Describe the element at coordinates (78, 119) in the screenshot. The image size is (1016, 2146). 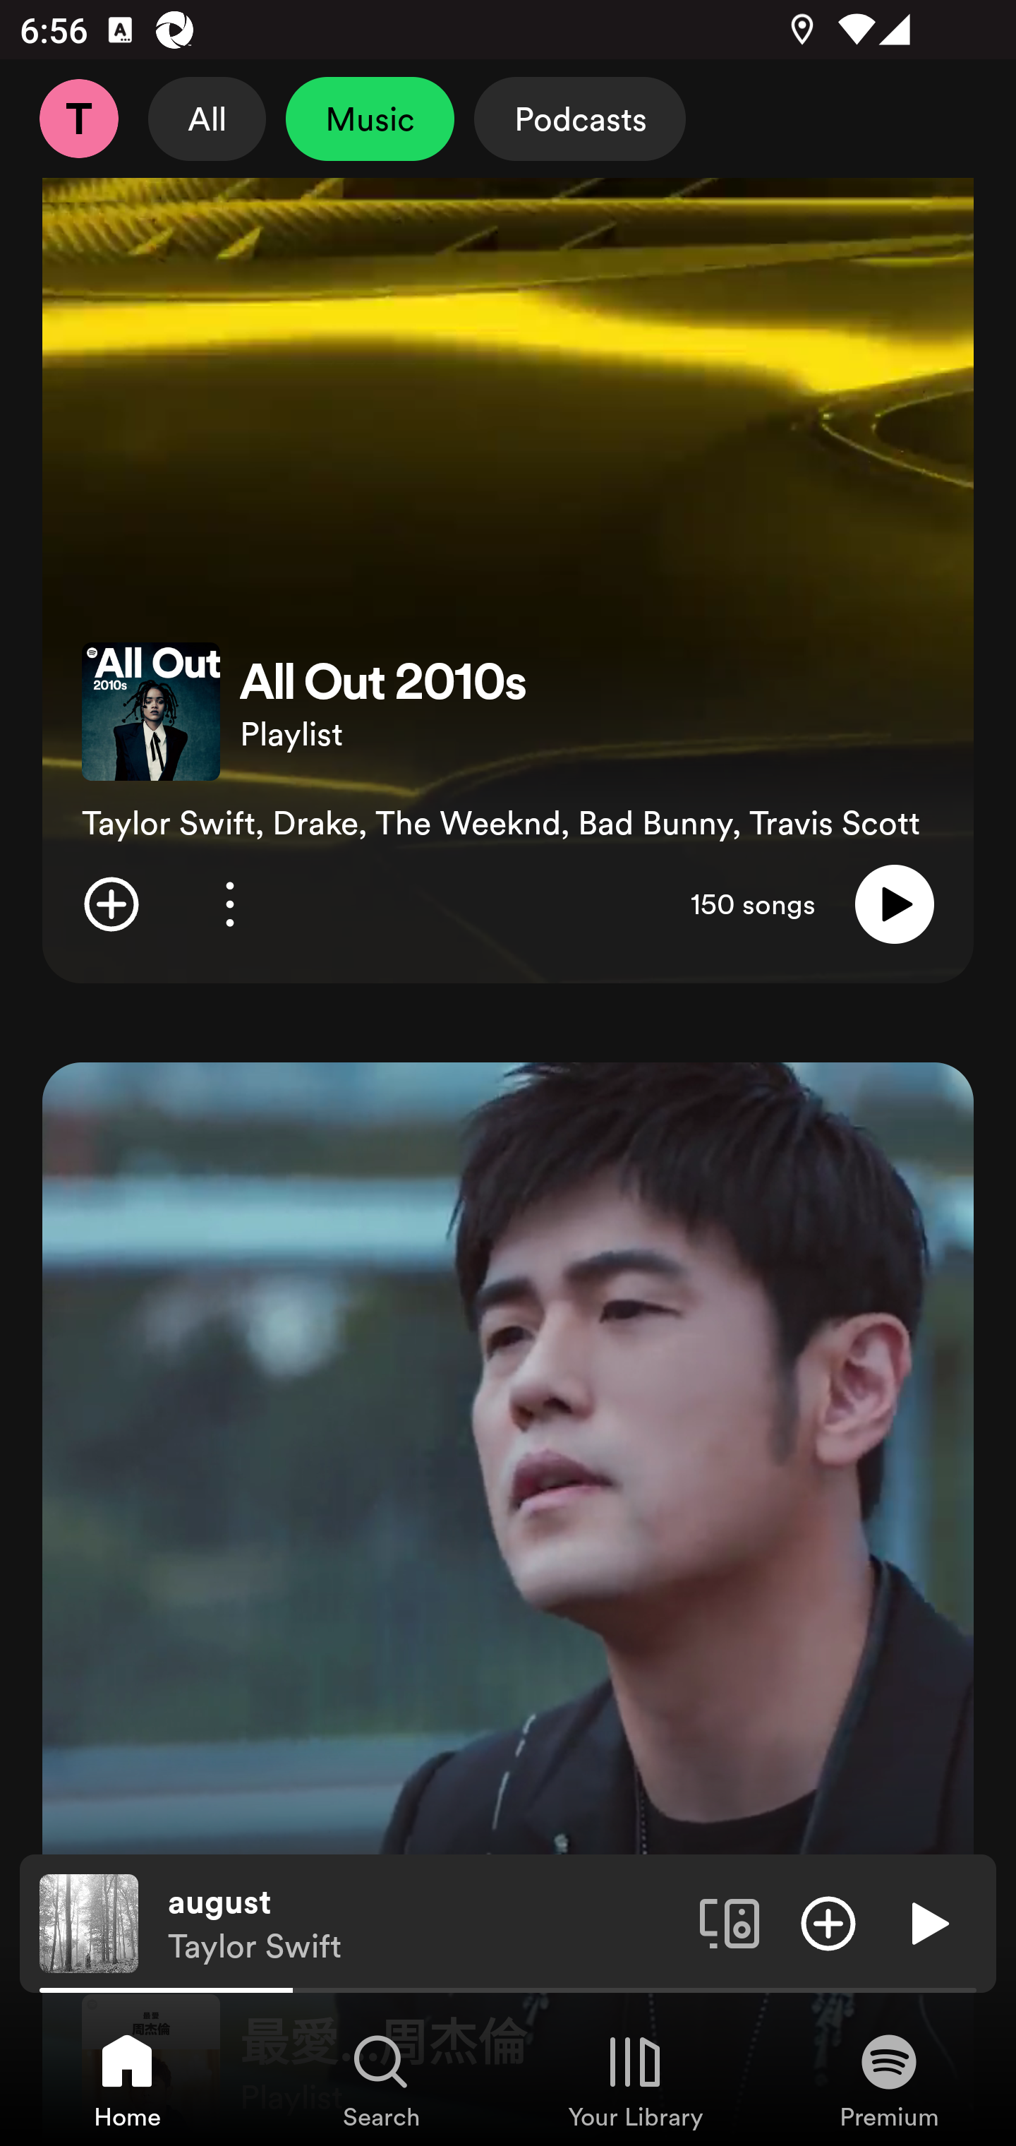
I see `Profile` at that location.